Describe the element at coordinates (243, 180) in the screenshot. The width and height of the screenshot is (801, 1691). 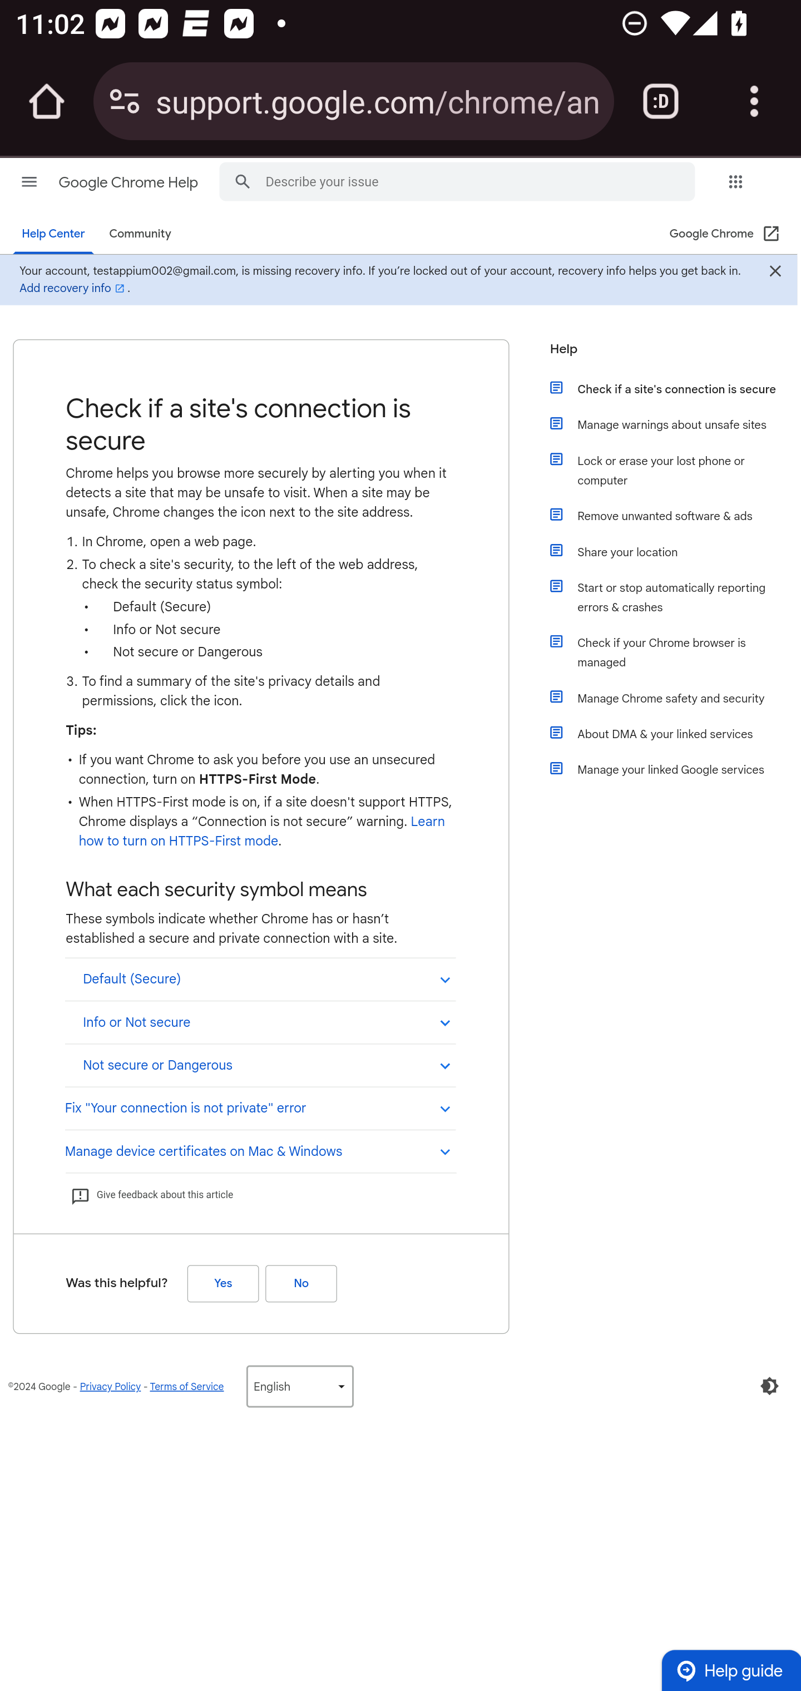
I see `Search Help Center` at that location.